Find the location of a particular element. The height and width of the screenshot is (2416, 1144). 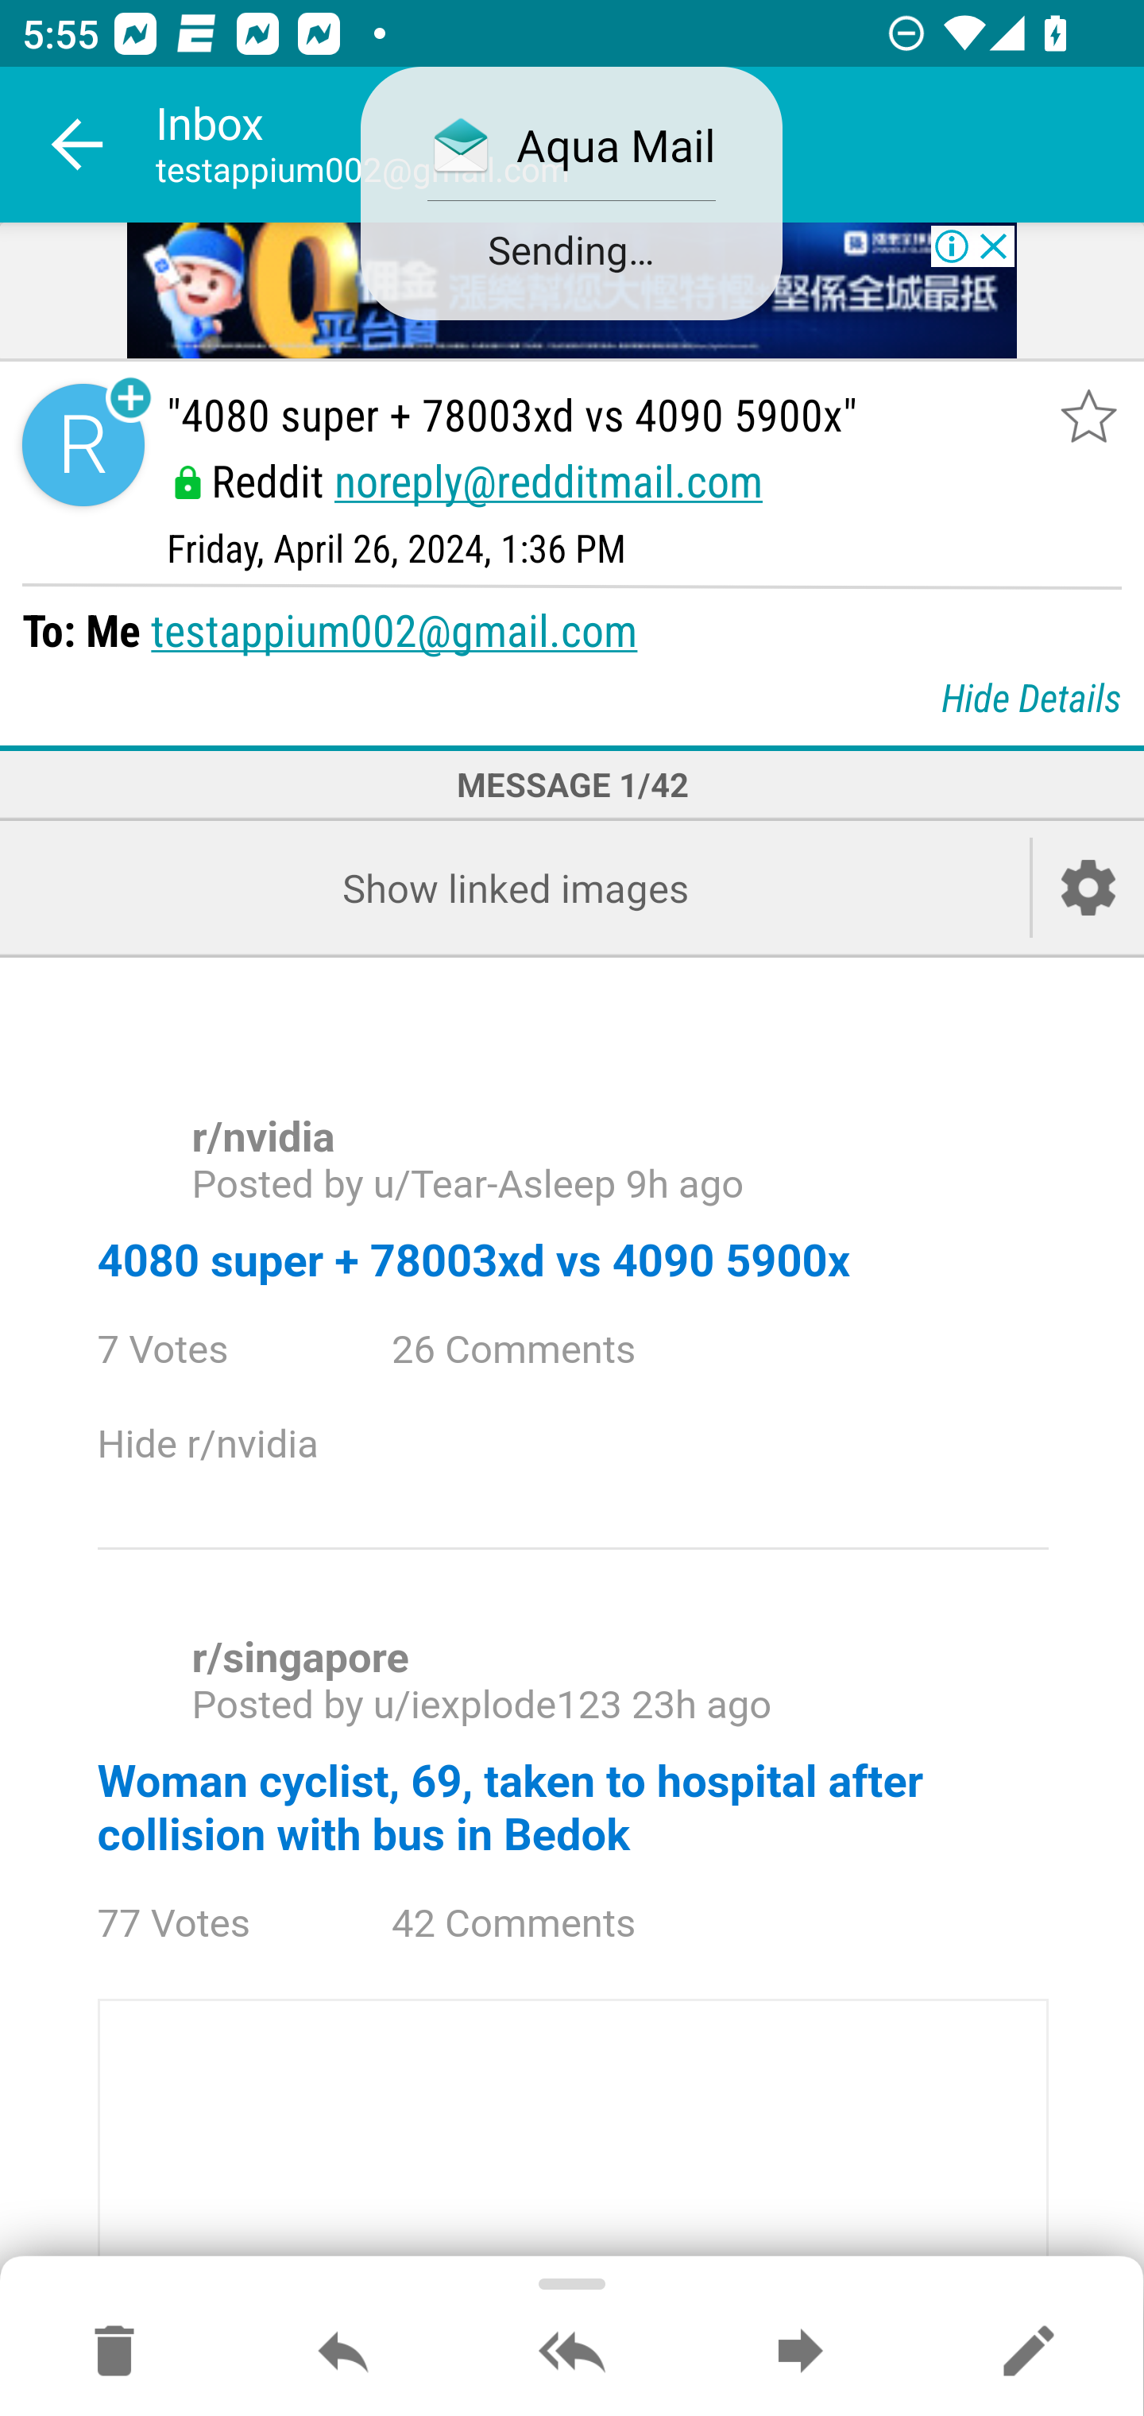

r/nvidia is located at coordinates (262, 1139).